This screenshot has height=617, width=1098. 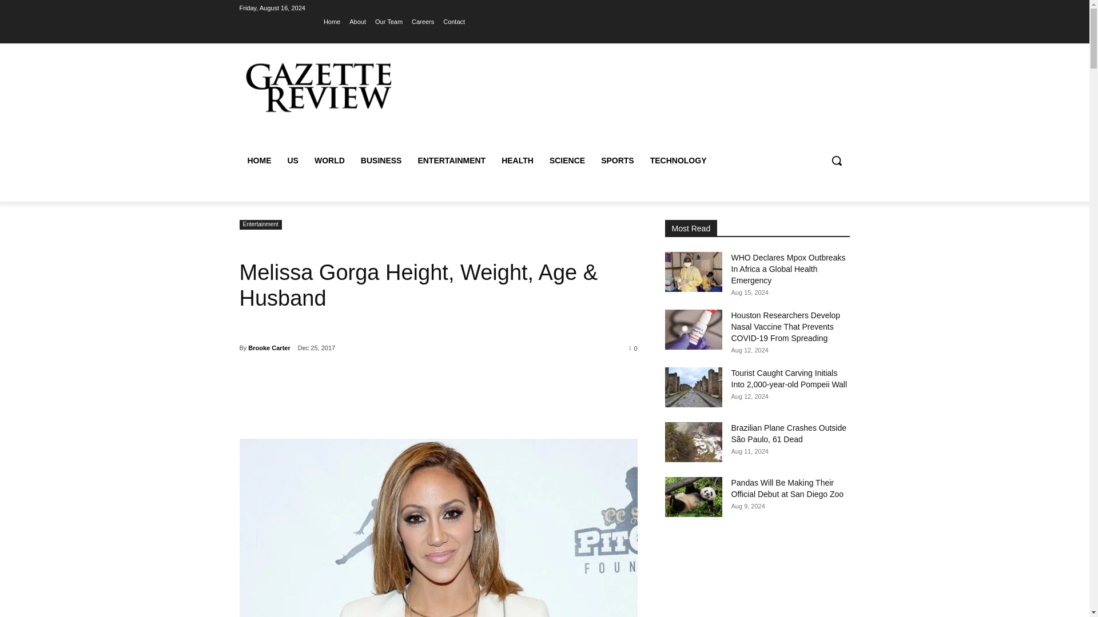 I want to click on WORLD, so click(x=329, y=160).